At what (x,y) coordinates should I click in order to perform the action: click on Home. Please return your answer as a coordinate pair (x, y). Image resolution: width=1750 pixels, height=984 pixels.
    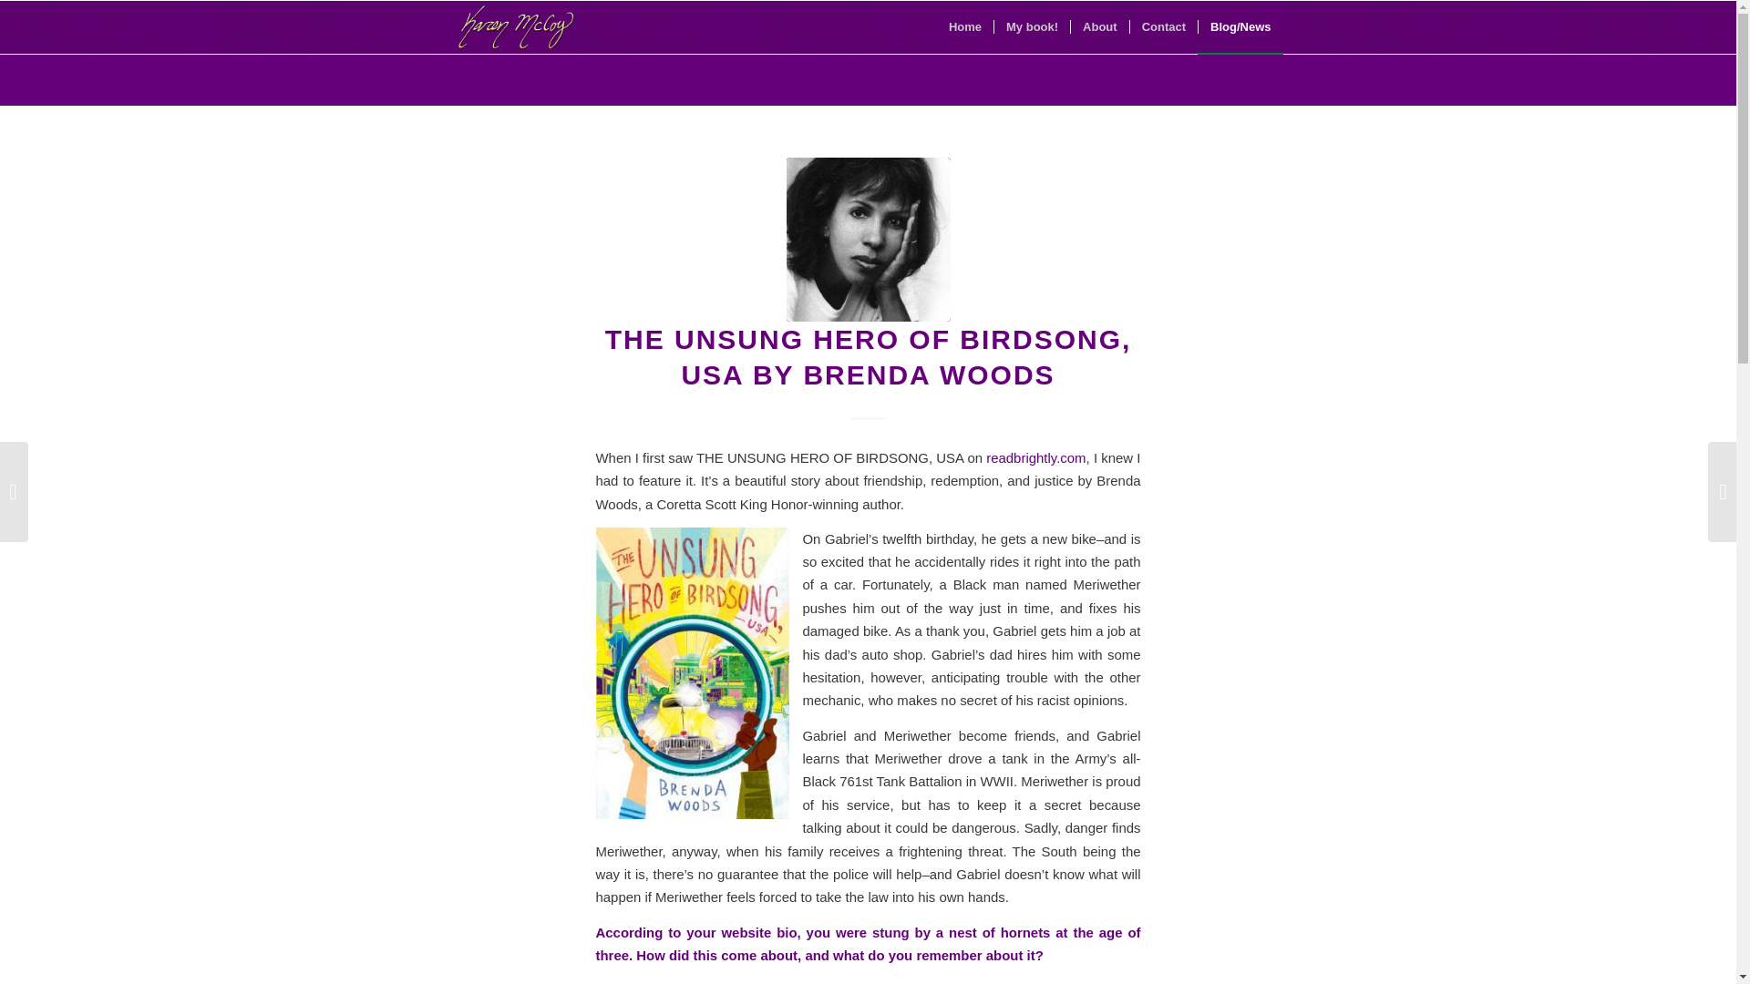
    Looking at the image, I should click on (964, 27).